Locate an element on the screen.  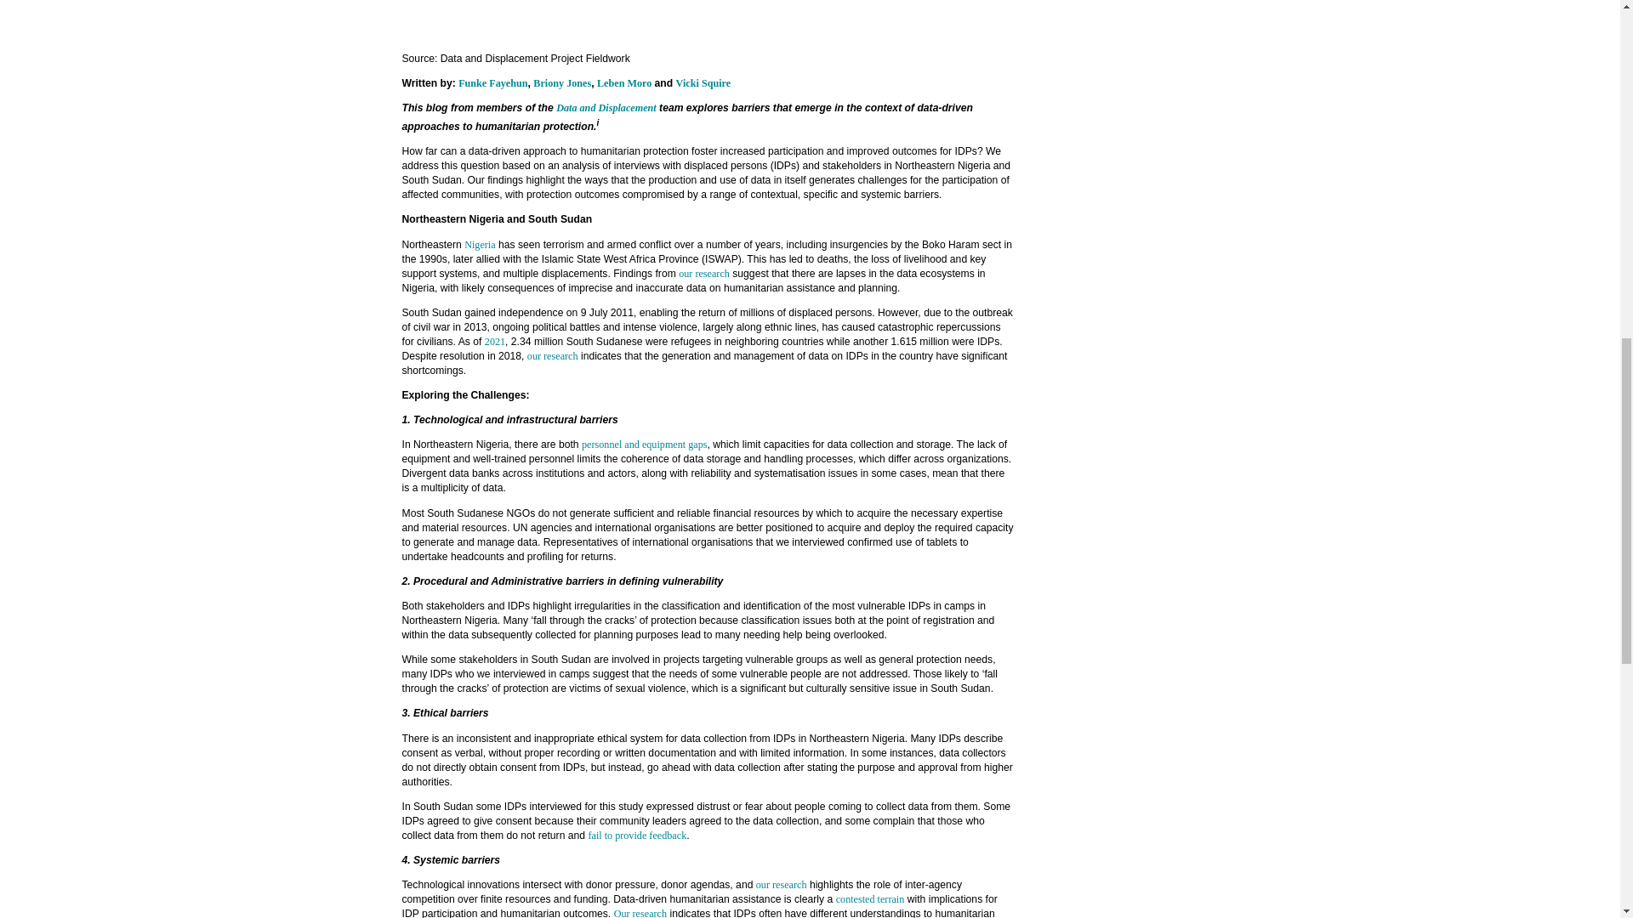
contested terrain is located at coordinates (870, 898).